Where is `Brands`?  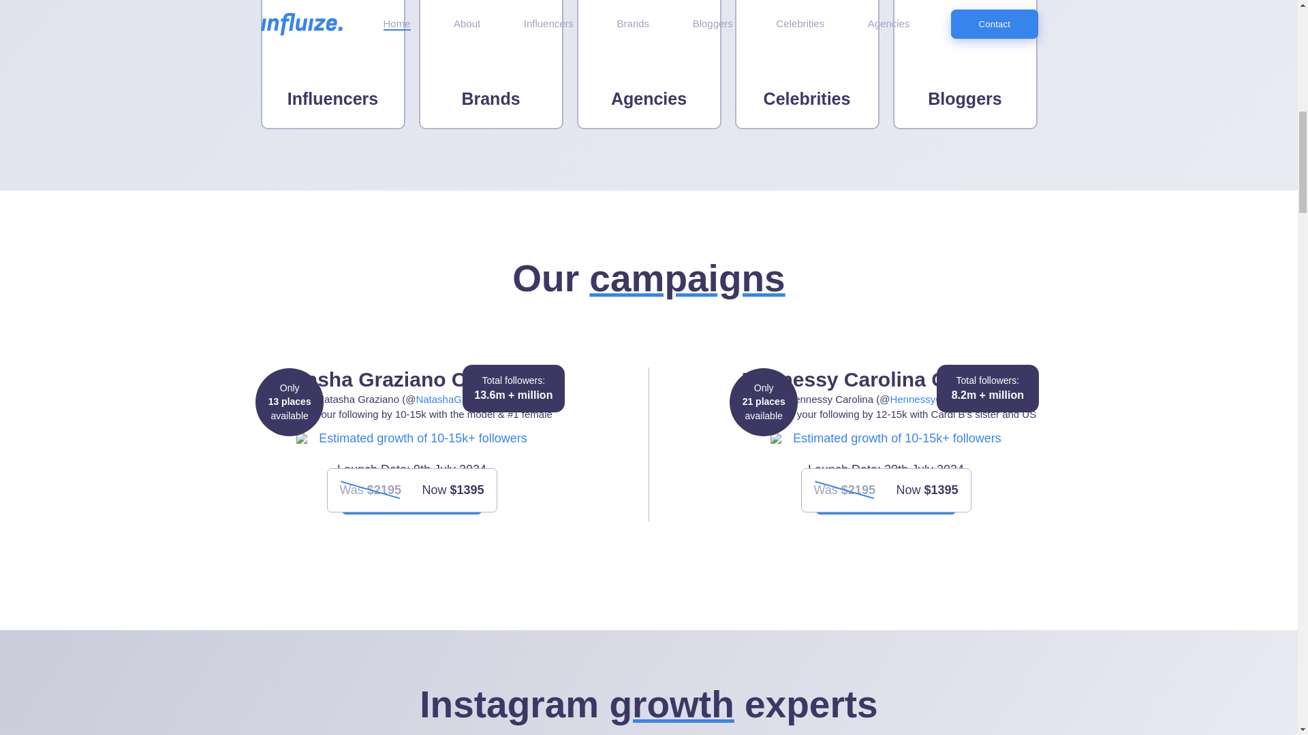
Brands is located at coordinates (490, 65).